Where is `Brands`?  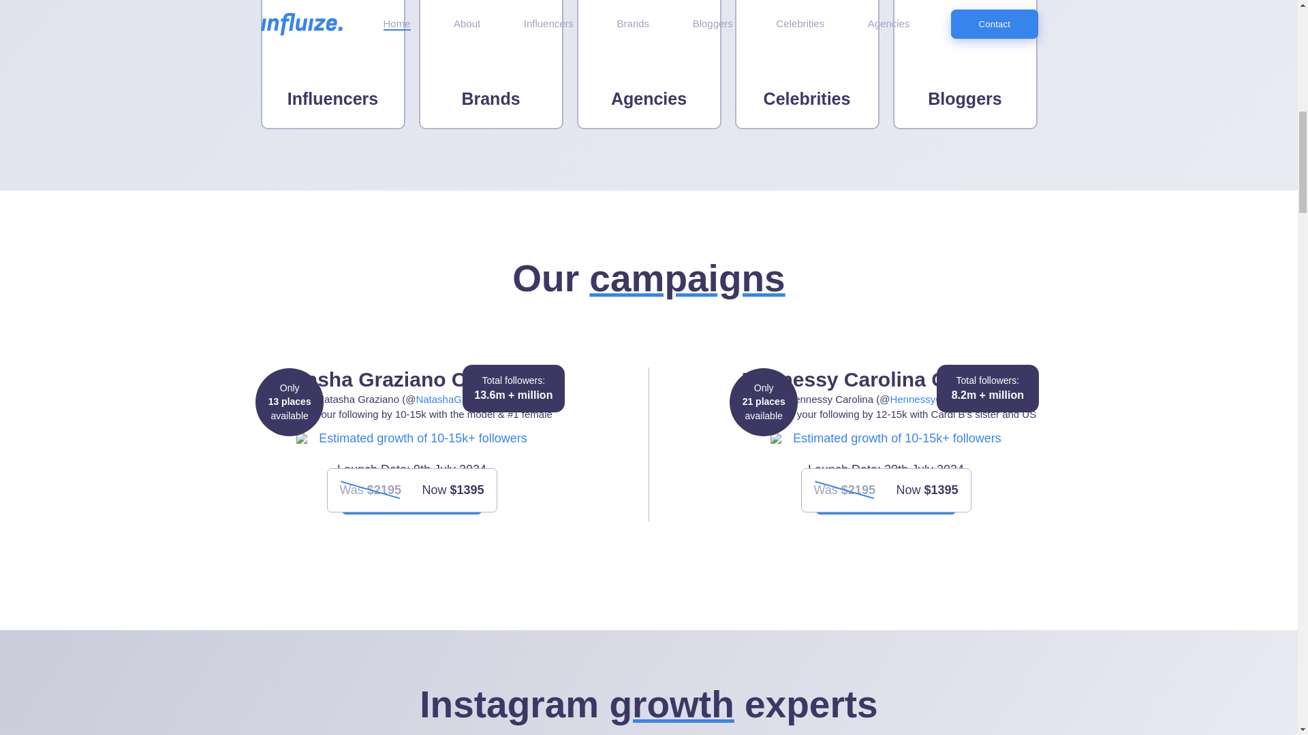
Brands is located at coordinates (490, 65).